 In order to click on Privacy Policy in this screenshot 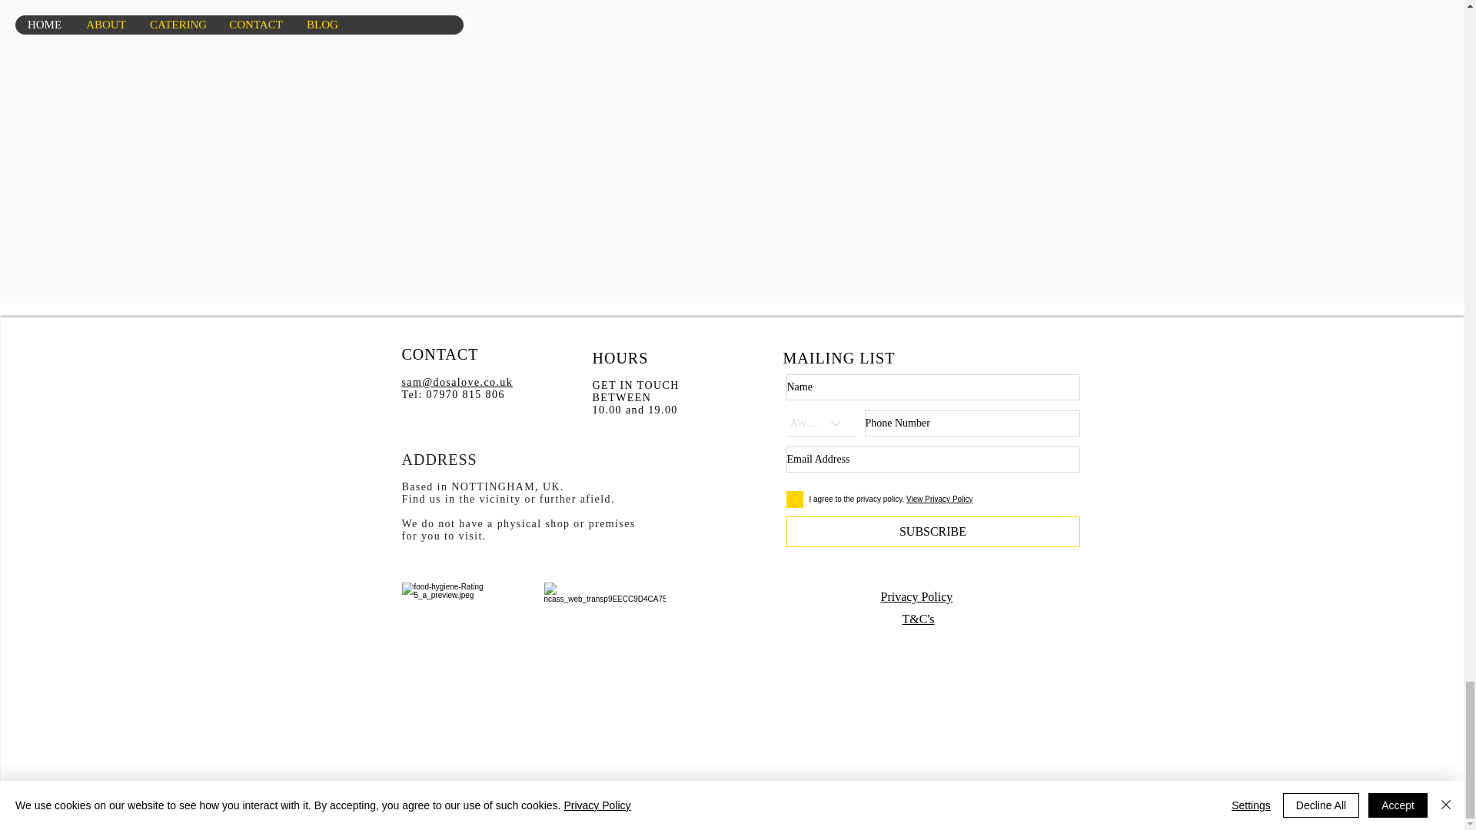, I will do `click(917, 596)`.